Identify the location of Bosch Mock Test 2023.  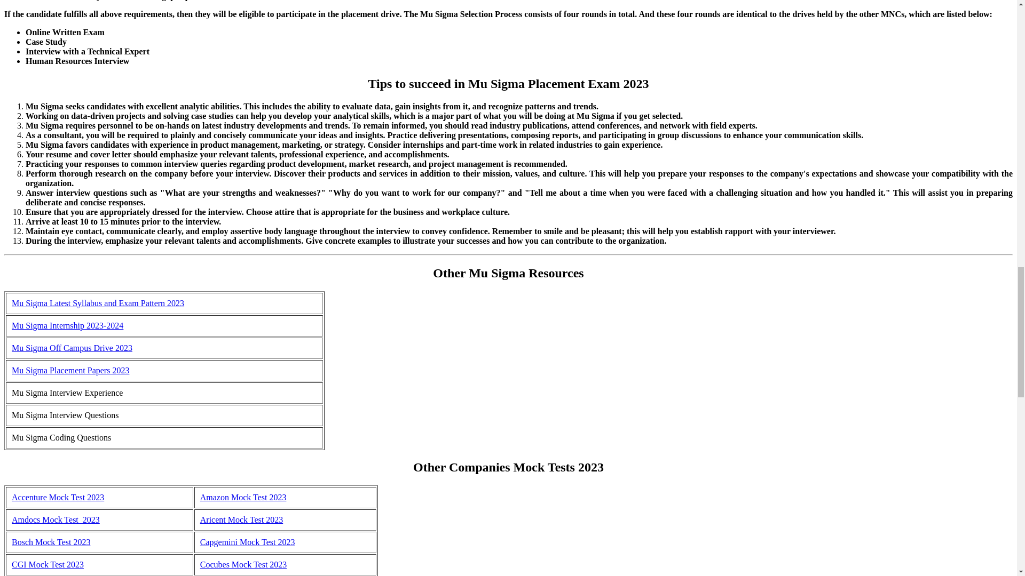
(50, 542).